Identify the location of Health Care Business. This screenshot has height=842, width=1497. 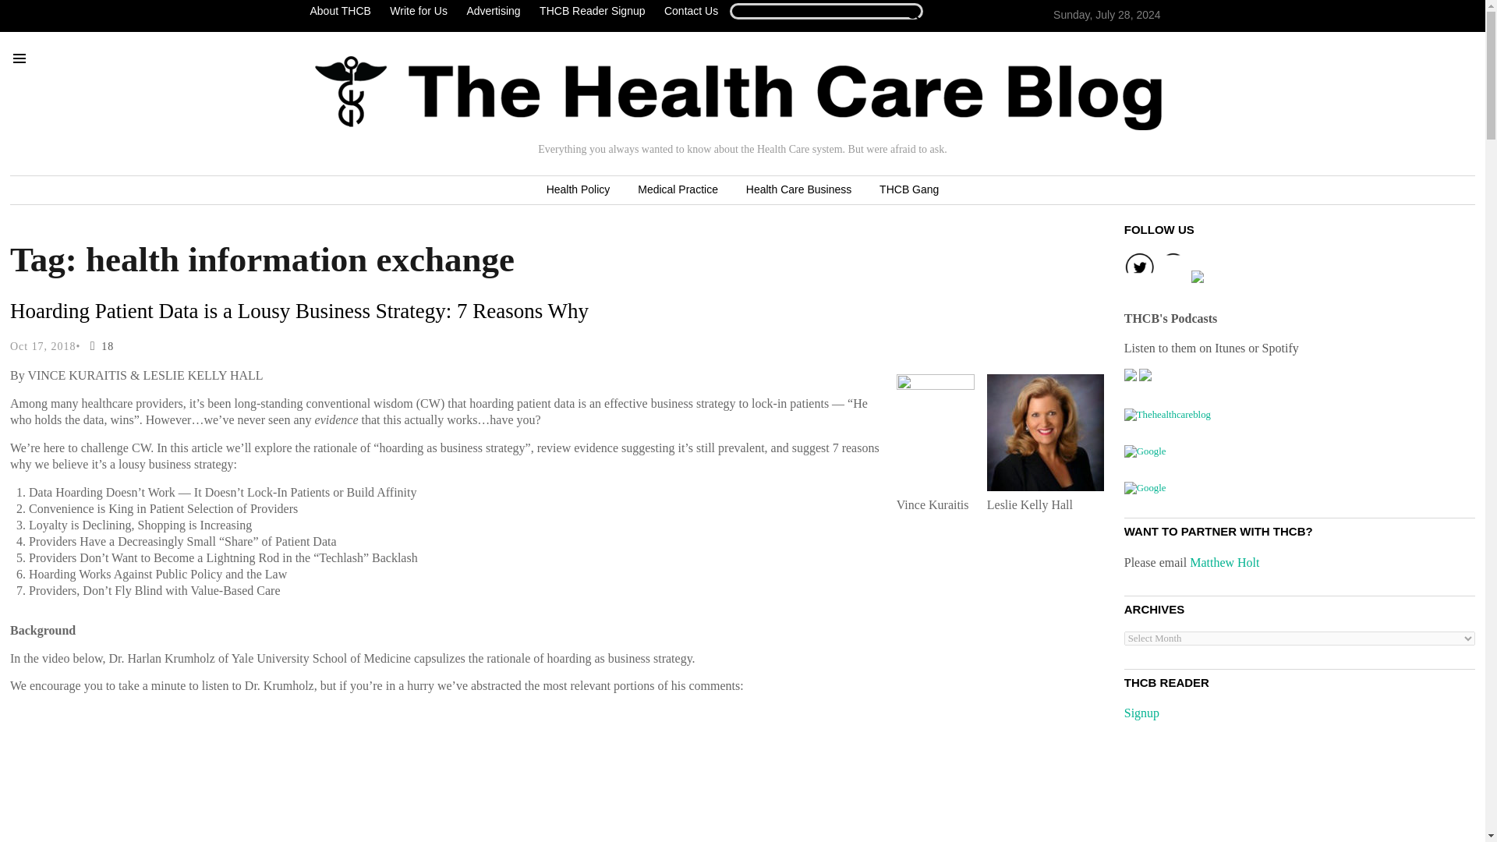
(798, 190).